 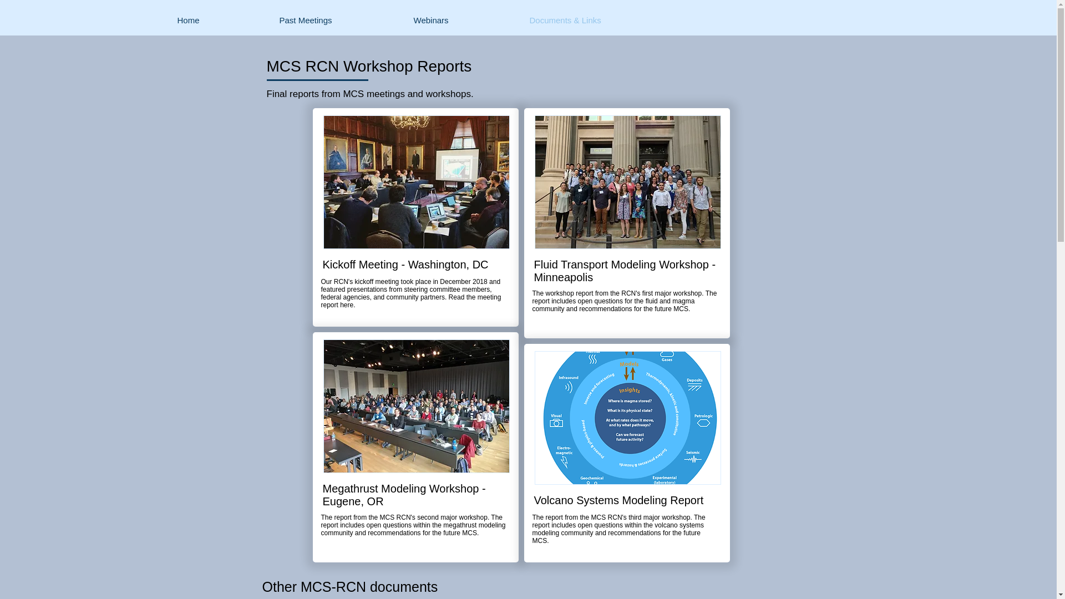 I want to click on Past Meetings, so click(x=337, y=20).